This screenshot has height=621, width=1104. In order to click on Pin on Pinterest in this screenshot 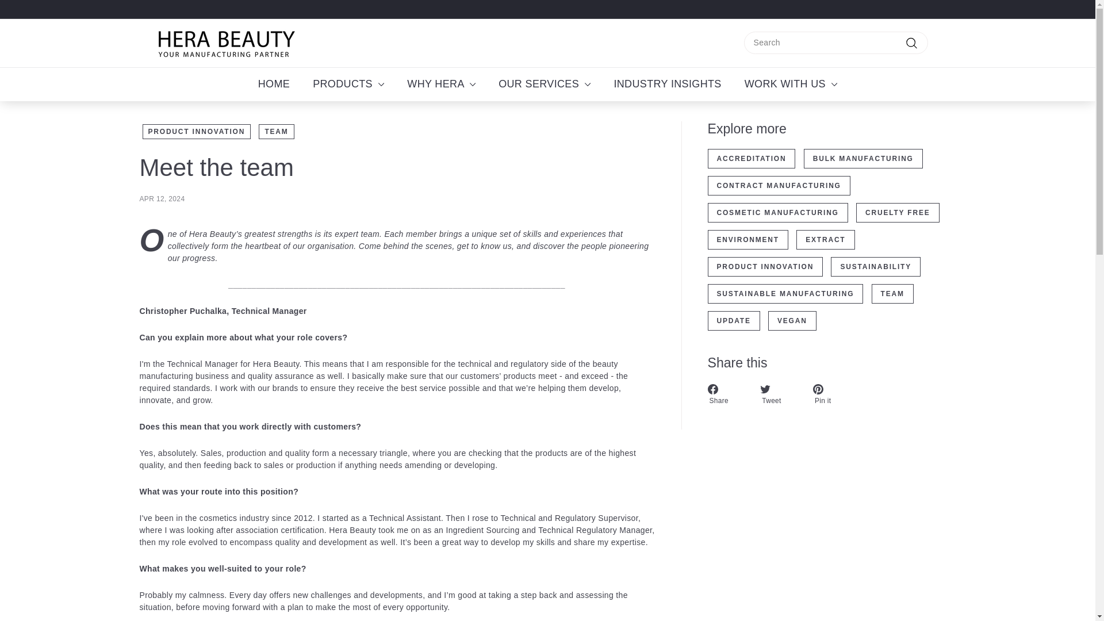, I will do `click(833, 394)`.